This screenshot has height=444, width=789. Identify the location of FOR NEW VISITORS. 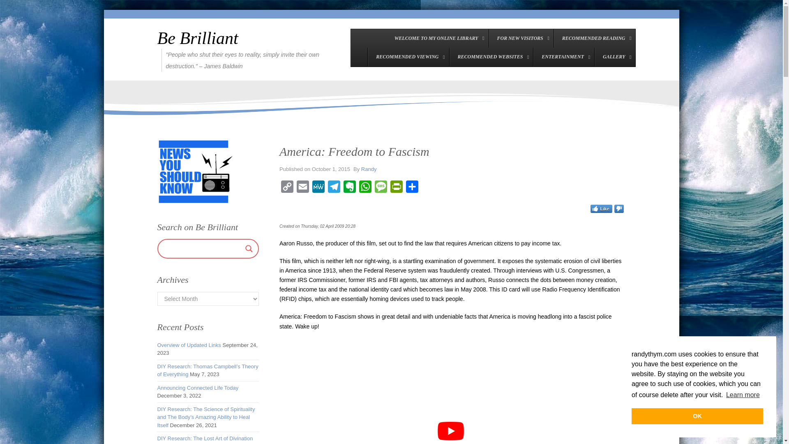
(520, 38).